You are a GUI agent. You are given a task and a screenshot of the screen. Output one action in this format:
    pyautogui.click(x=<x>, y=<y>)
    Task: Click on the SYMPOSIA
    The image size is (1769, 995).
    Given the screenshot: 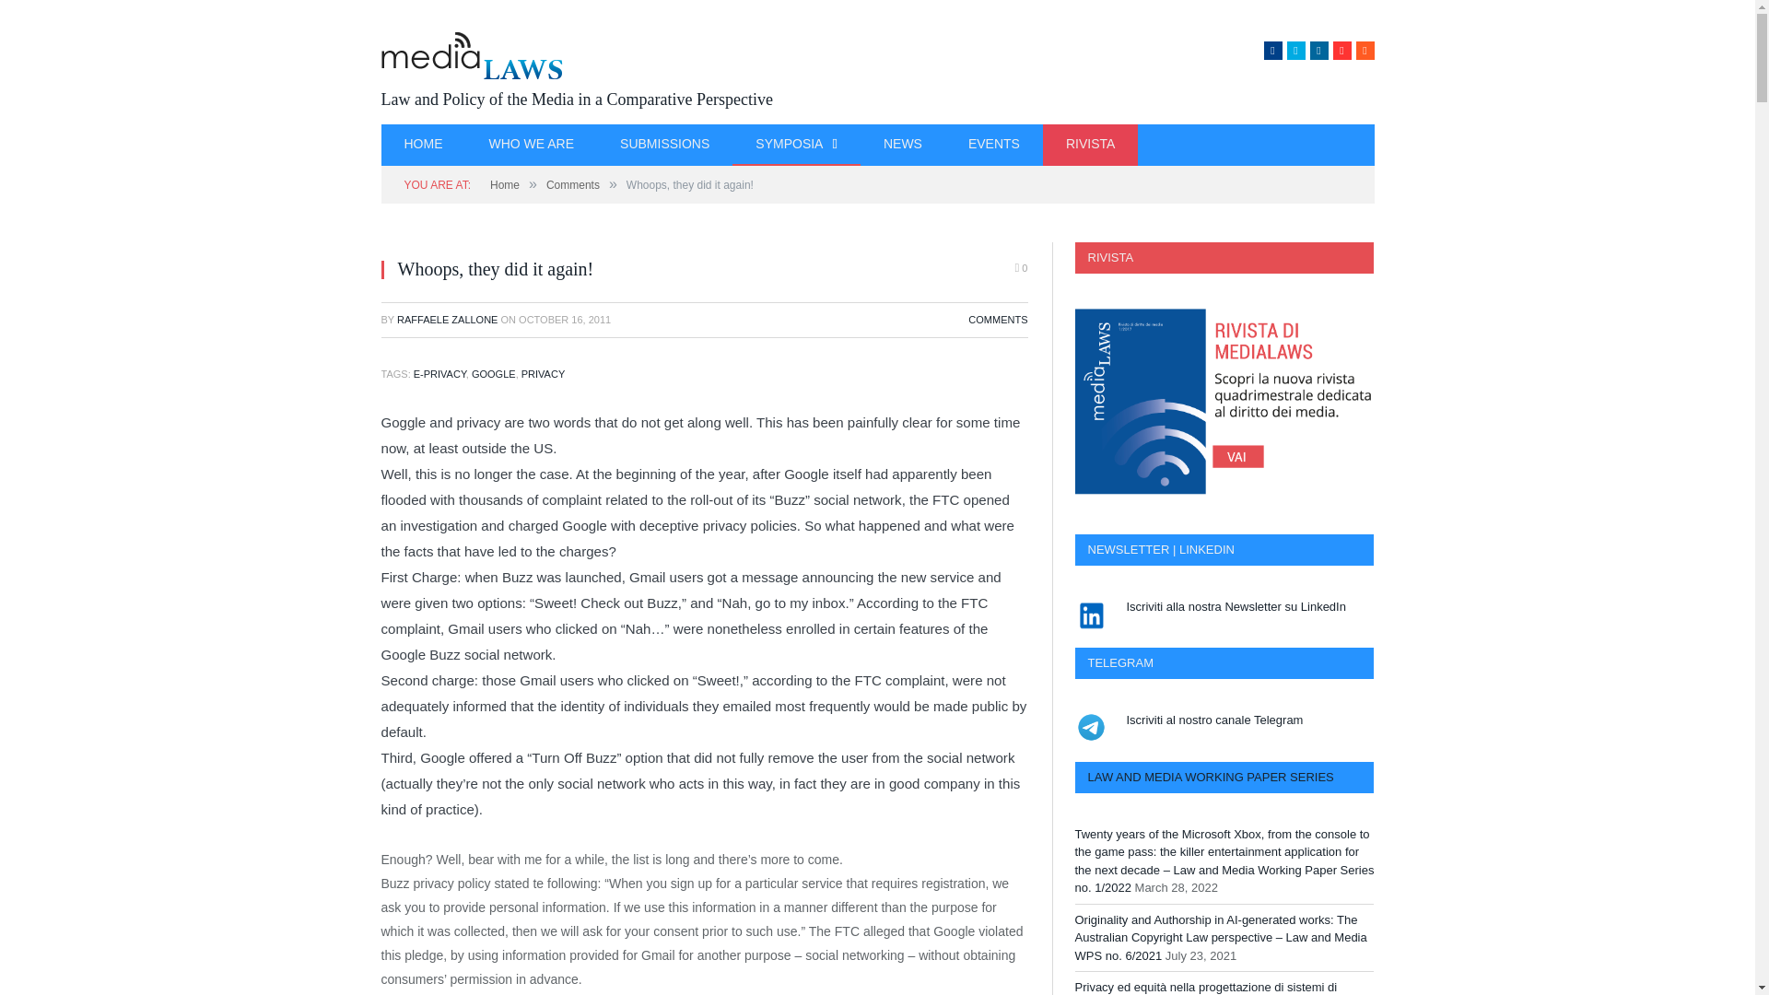 What is the action you would take?
    pyautogui.click(x=796, y=146)
    